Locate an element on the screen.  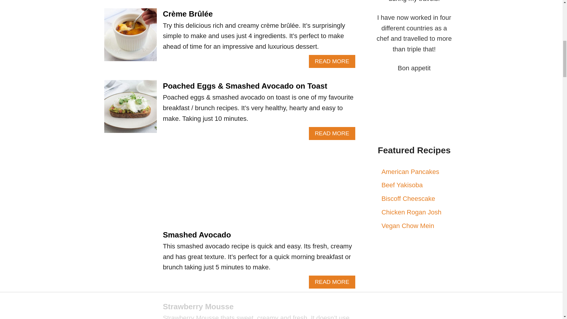
Smashed Avocado is located at coordinates (130, 313).